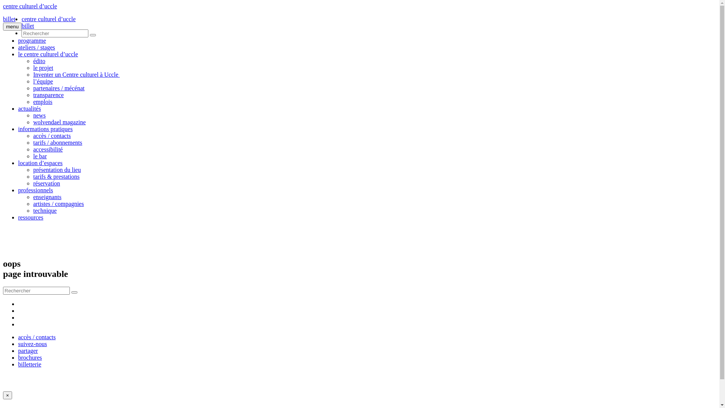  I want to click on transparence, so click(48, 95).